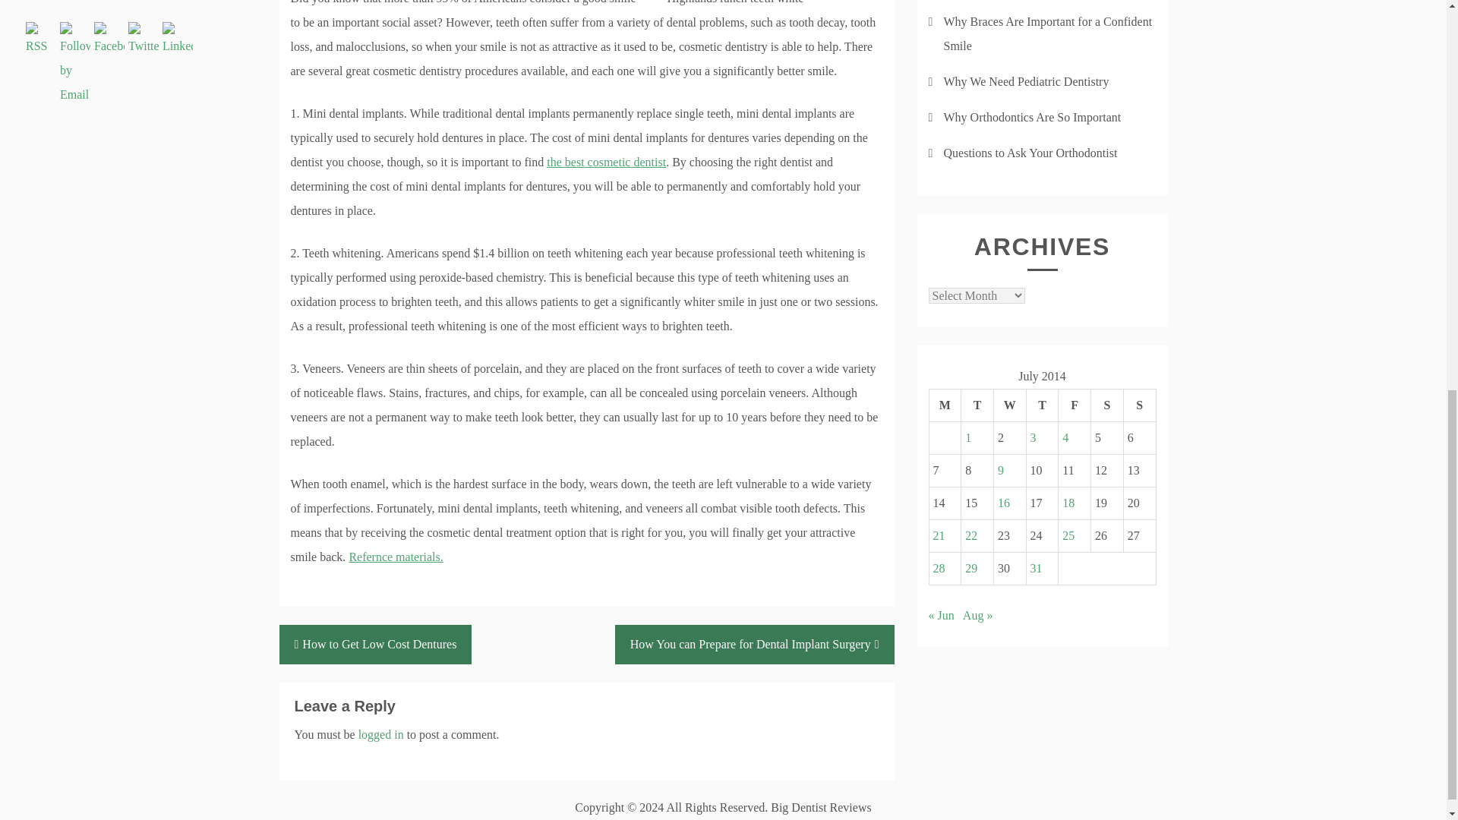 Image resolution: width=1458 pixels, height=820 pixels. Describe the element at coordinates (939, 568) in the screenshot. I see `28` at that location.